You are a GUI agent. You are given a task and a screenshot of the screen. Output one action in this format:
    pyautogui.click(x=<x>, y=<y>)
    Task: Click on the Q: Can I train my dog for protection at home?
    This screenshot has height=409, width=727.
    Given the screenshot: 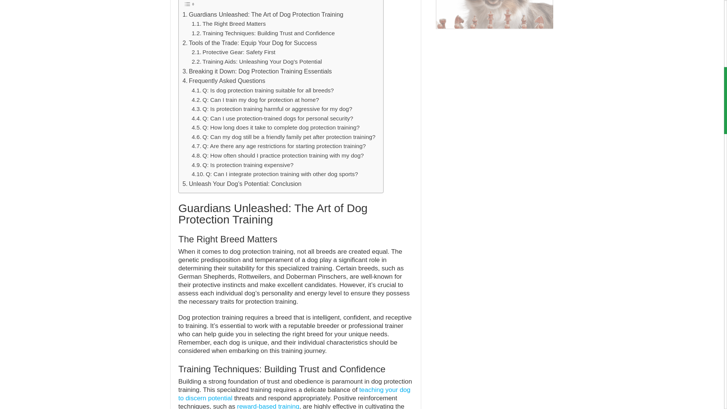 What is the action you would take?
    pyautogui.click(x=255, y=100)
    